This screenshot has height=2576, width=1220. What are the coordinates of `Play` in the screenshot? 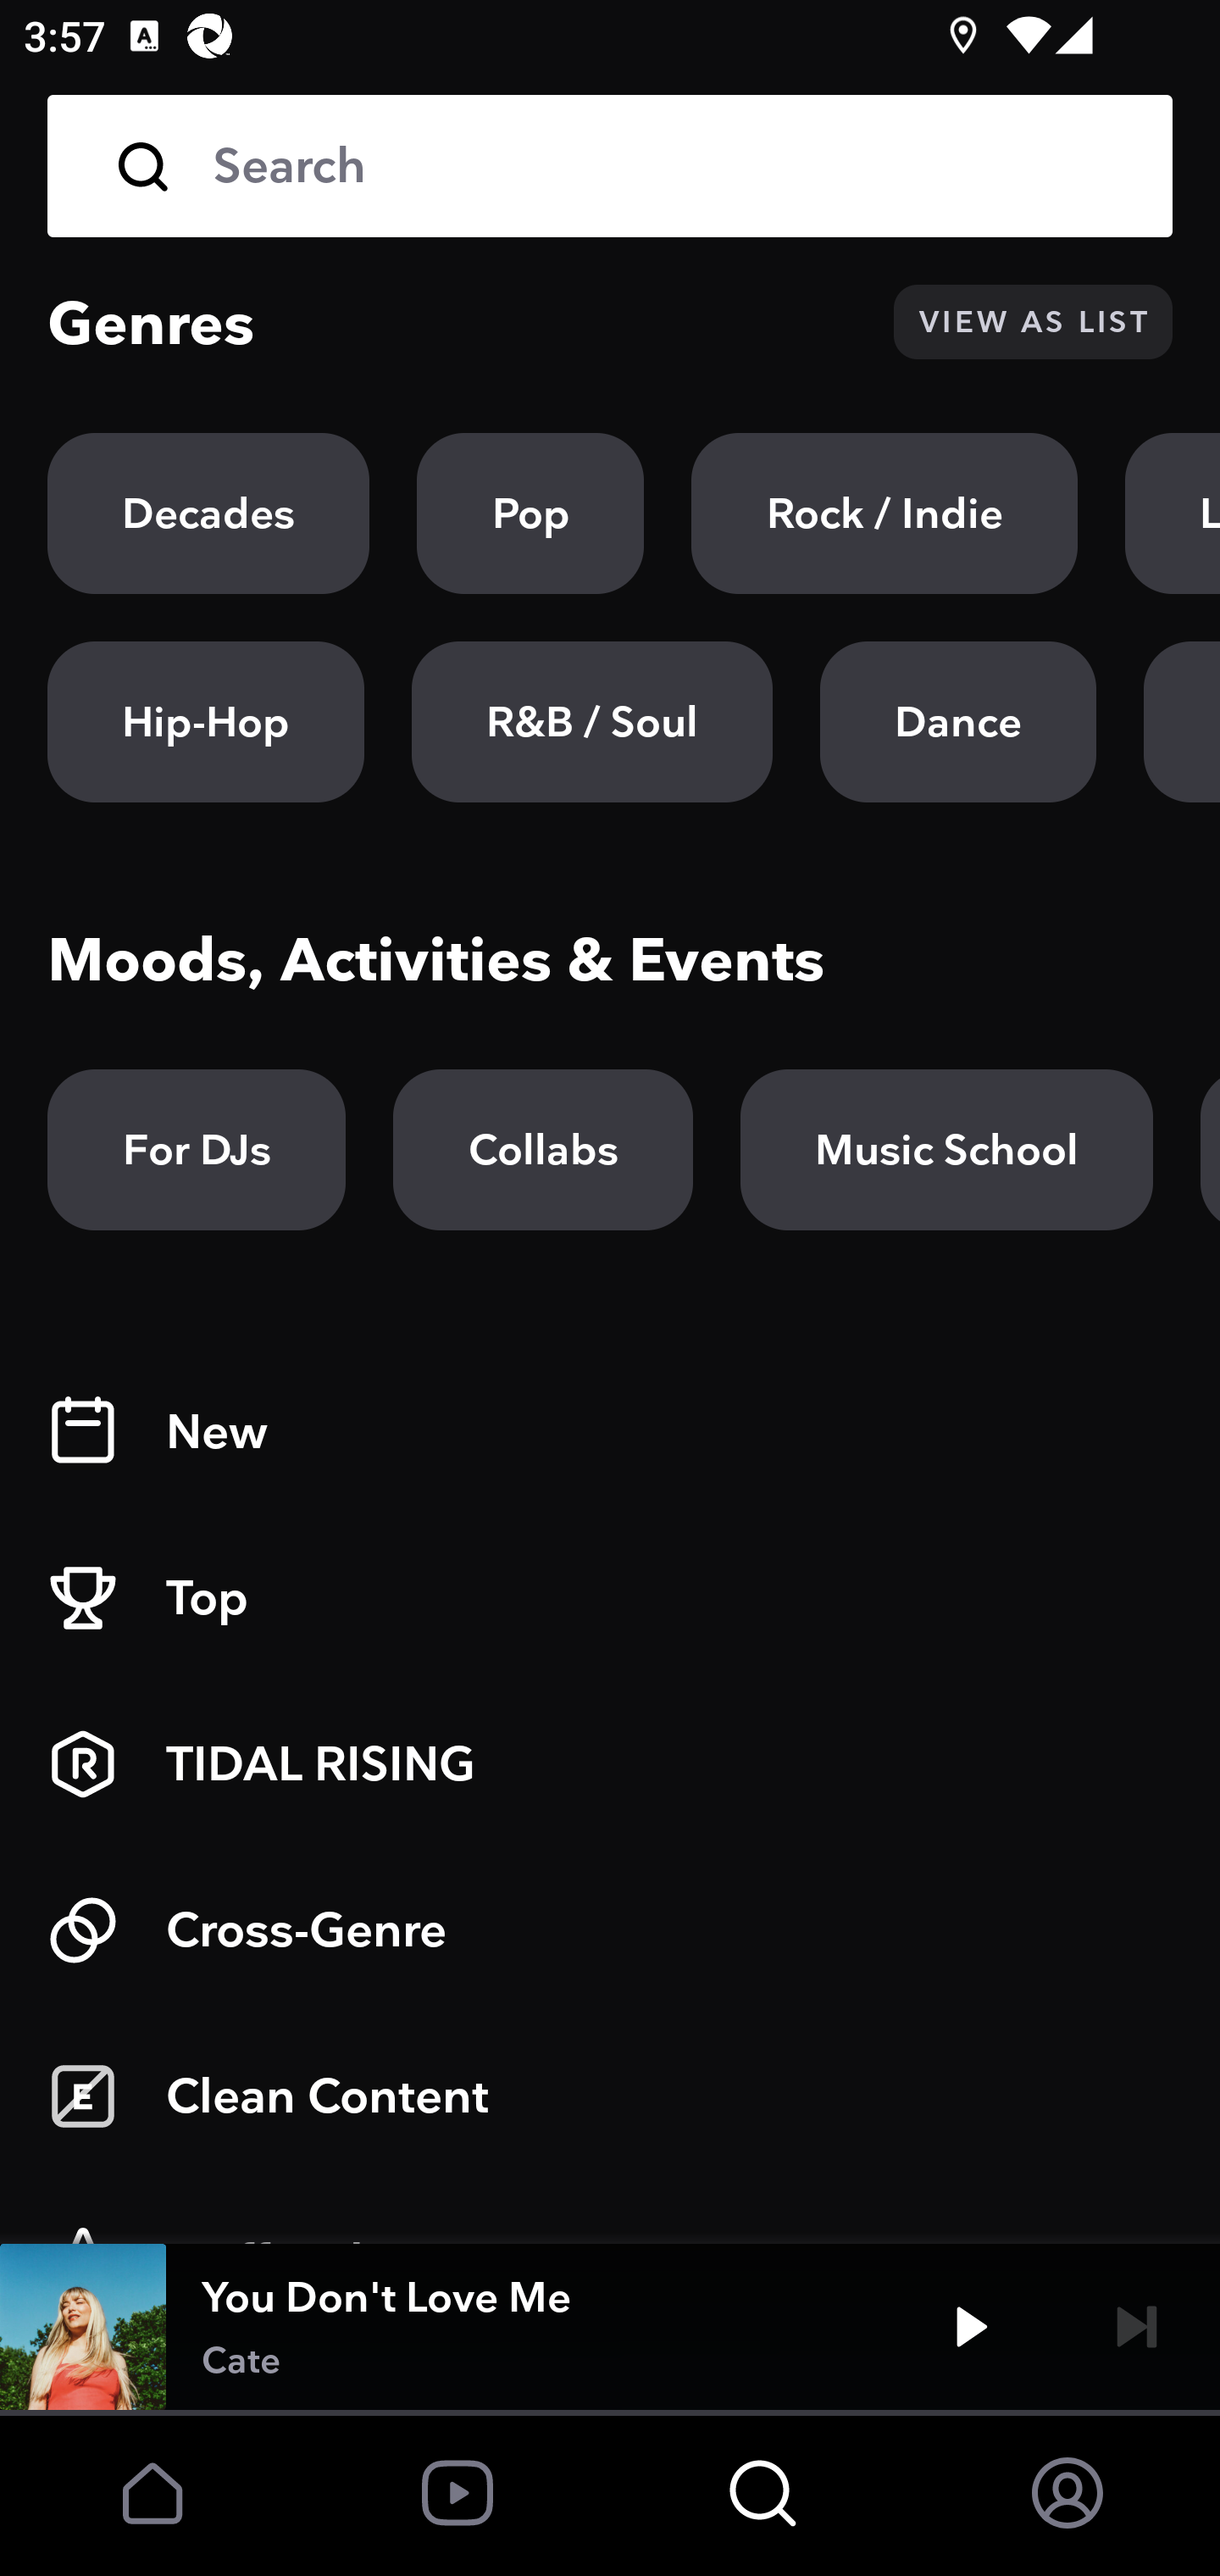 It's located at (971, 2327).